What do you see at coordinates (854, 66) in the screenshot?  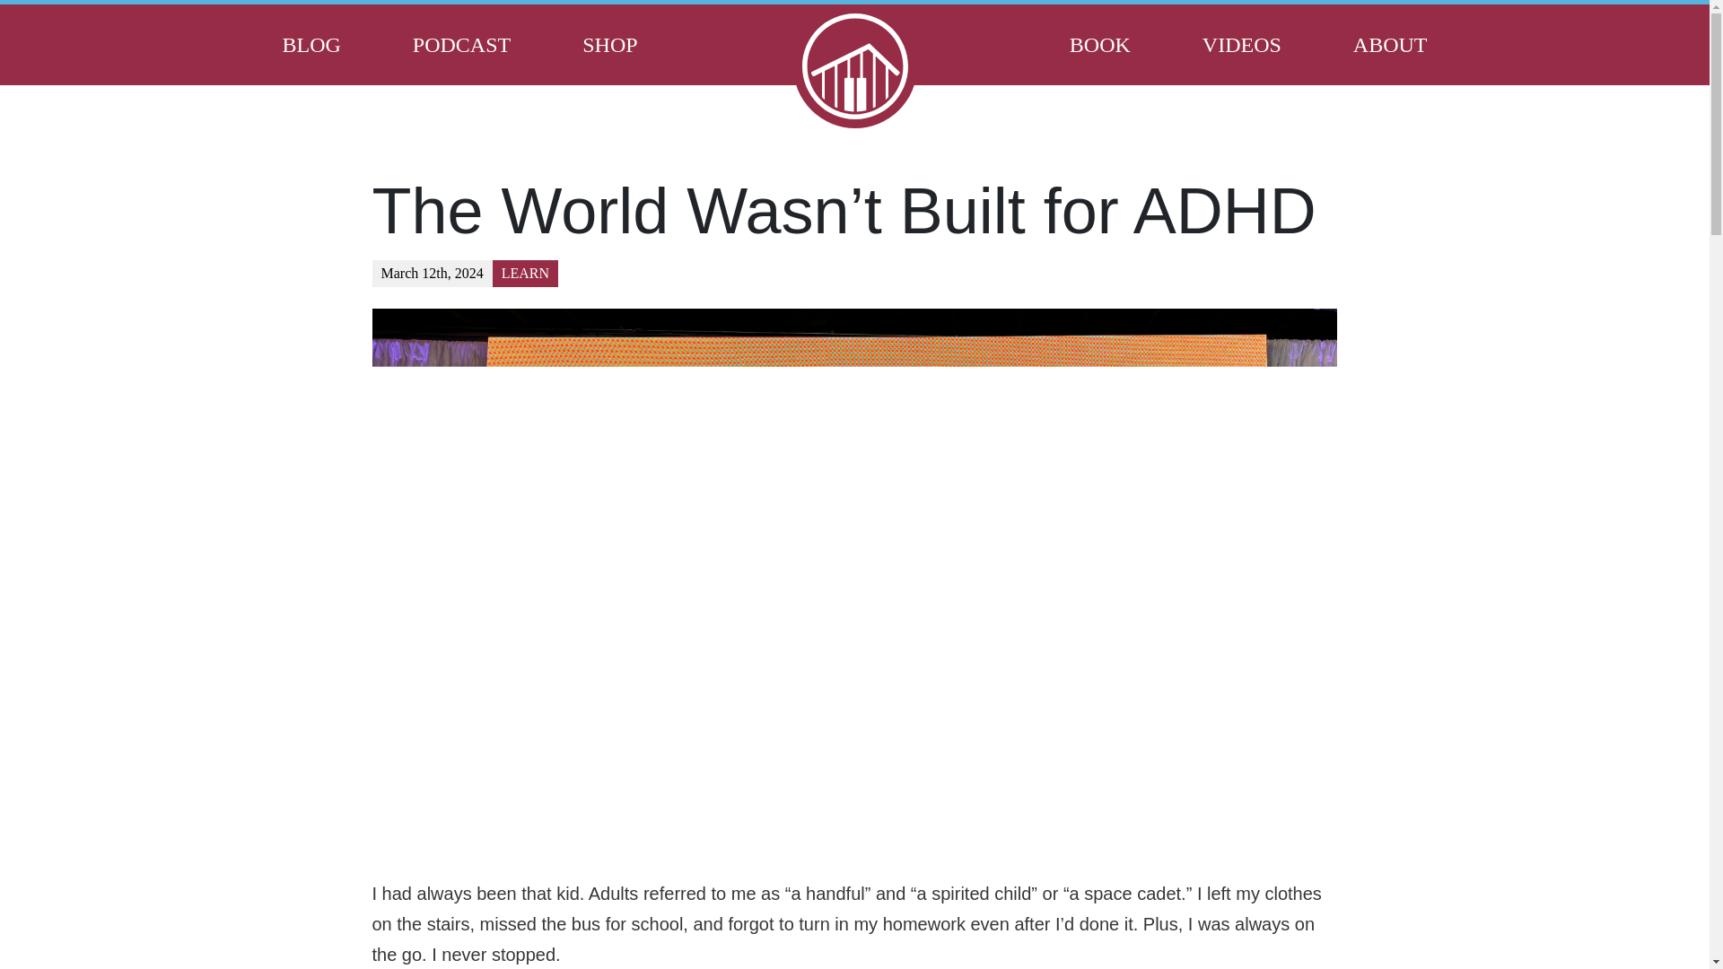 I see `HOME` at bounding box center [854, 66].